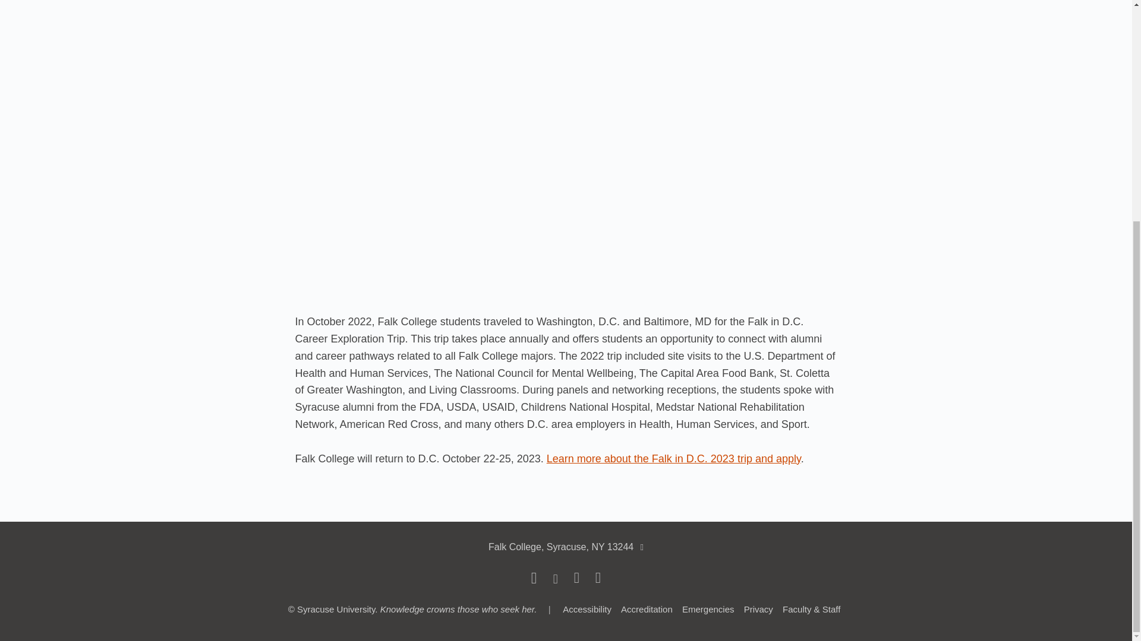 Image resolution: width=1141 pixels, height=641 pixels. What do you see at coordinates (560, 546) in the screenshot?
I see `Falk College, Syracuse, NY 13244` at bounding box center [560, 546].